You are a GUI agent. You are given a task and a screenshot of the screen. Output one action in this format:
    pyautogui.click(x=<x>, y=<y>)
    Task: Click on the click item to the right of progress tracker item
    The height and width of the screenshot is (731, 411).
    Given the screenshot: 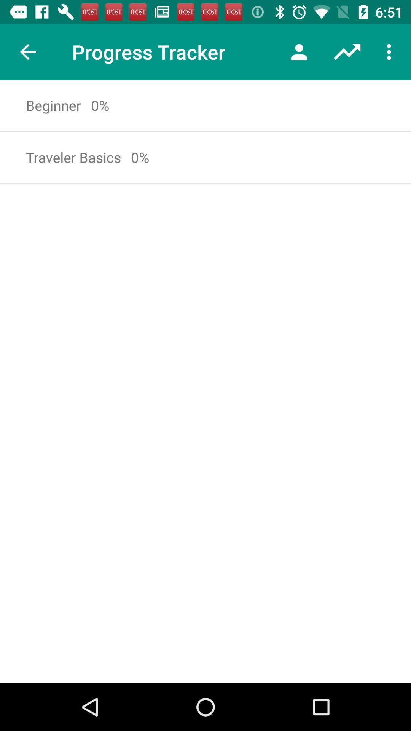 What is the action you would take?
    pyautogui.click(x=299, y=52)
    